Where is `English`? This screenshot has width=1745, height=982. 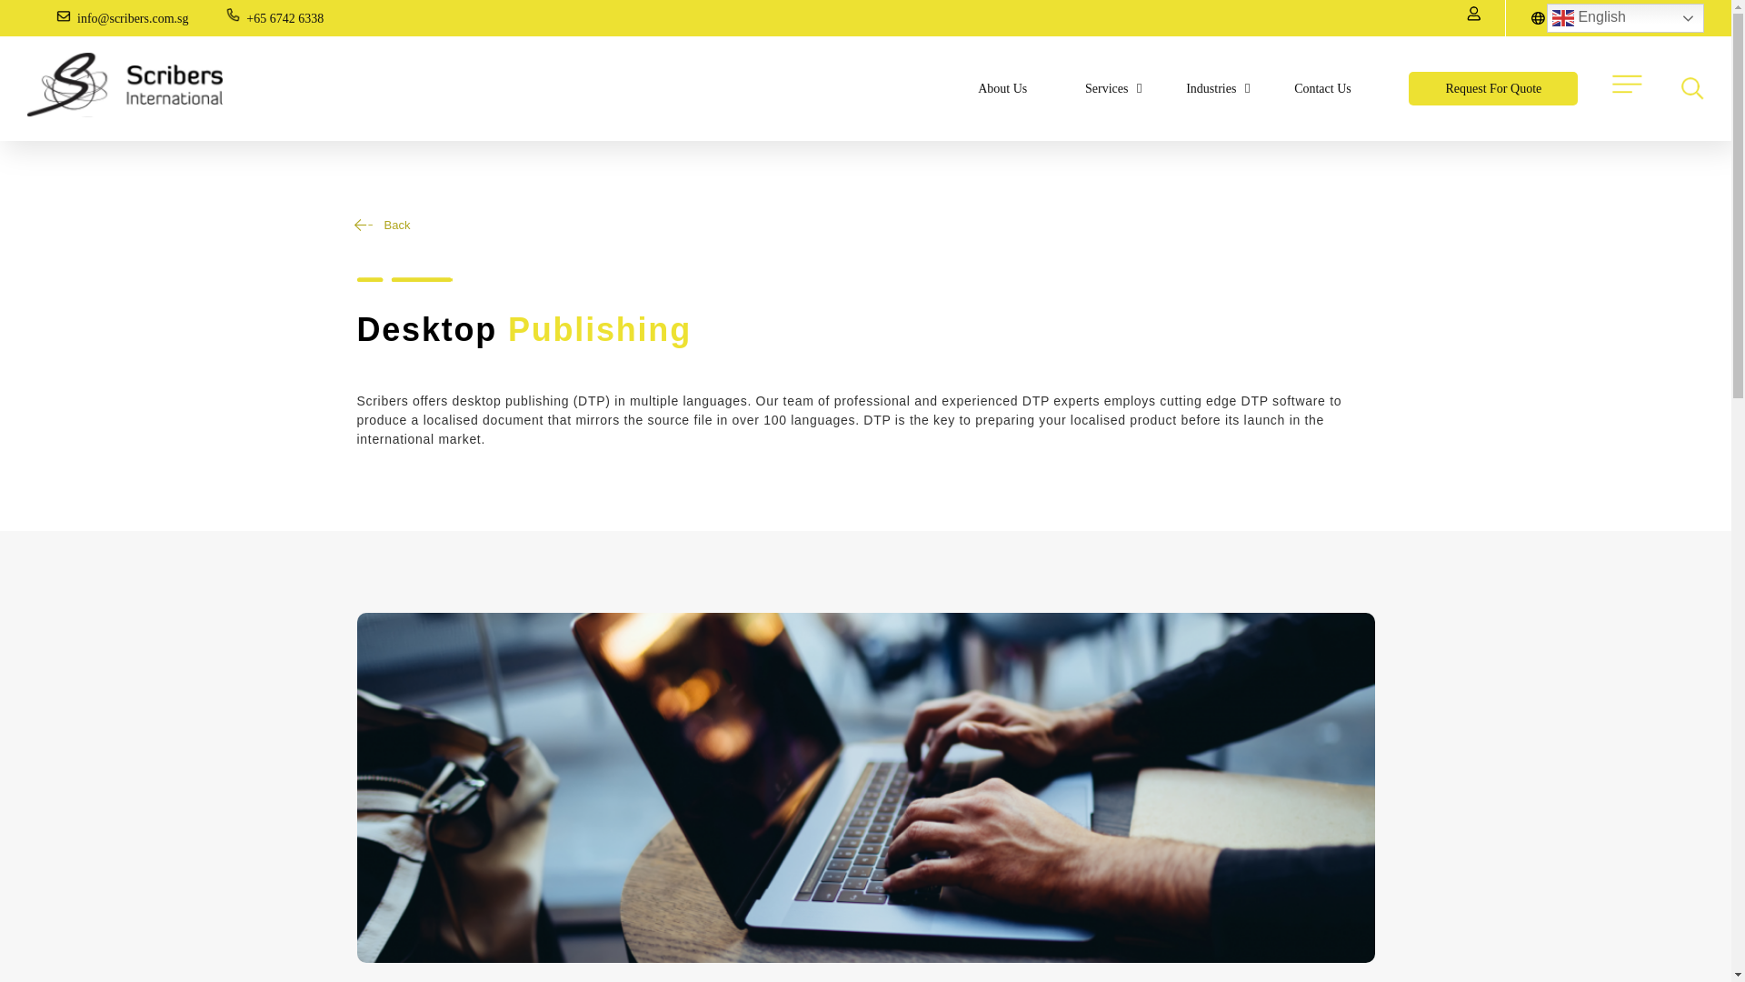 English is located at coordinates (1625, 18).